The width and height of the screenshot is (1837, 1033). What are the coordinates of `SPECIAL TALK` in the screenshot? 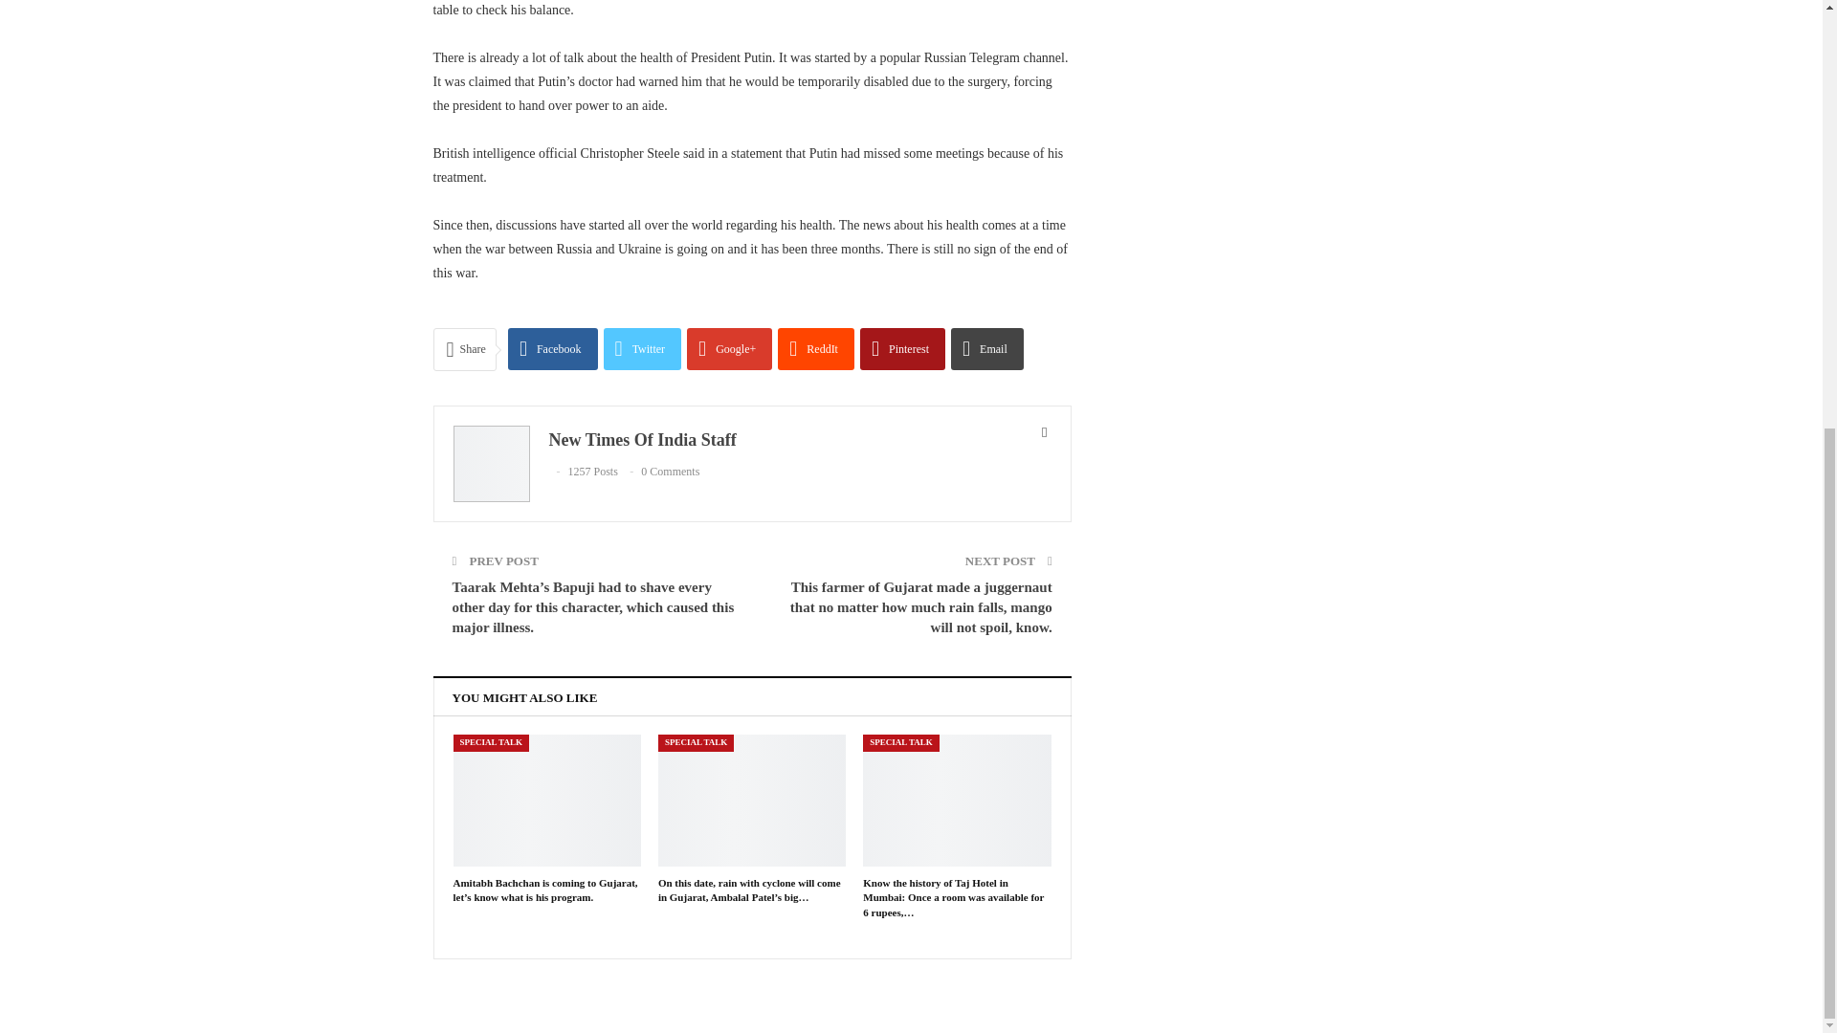 It's located at (491, 742).